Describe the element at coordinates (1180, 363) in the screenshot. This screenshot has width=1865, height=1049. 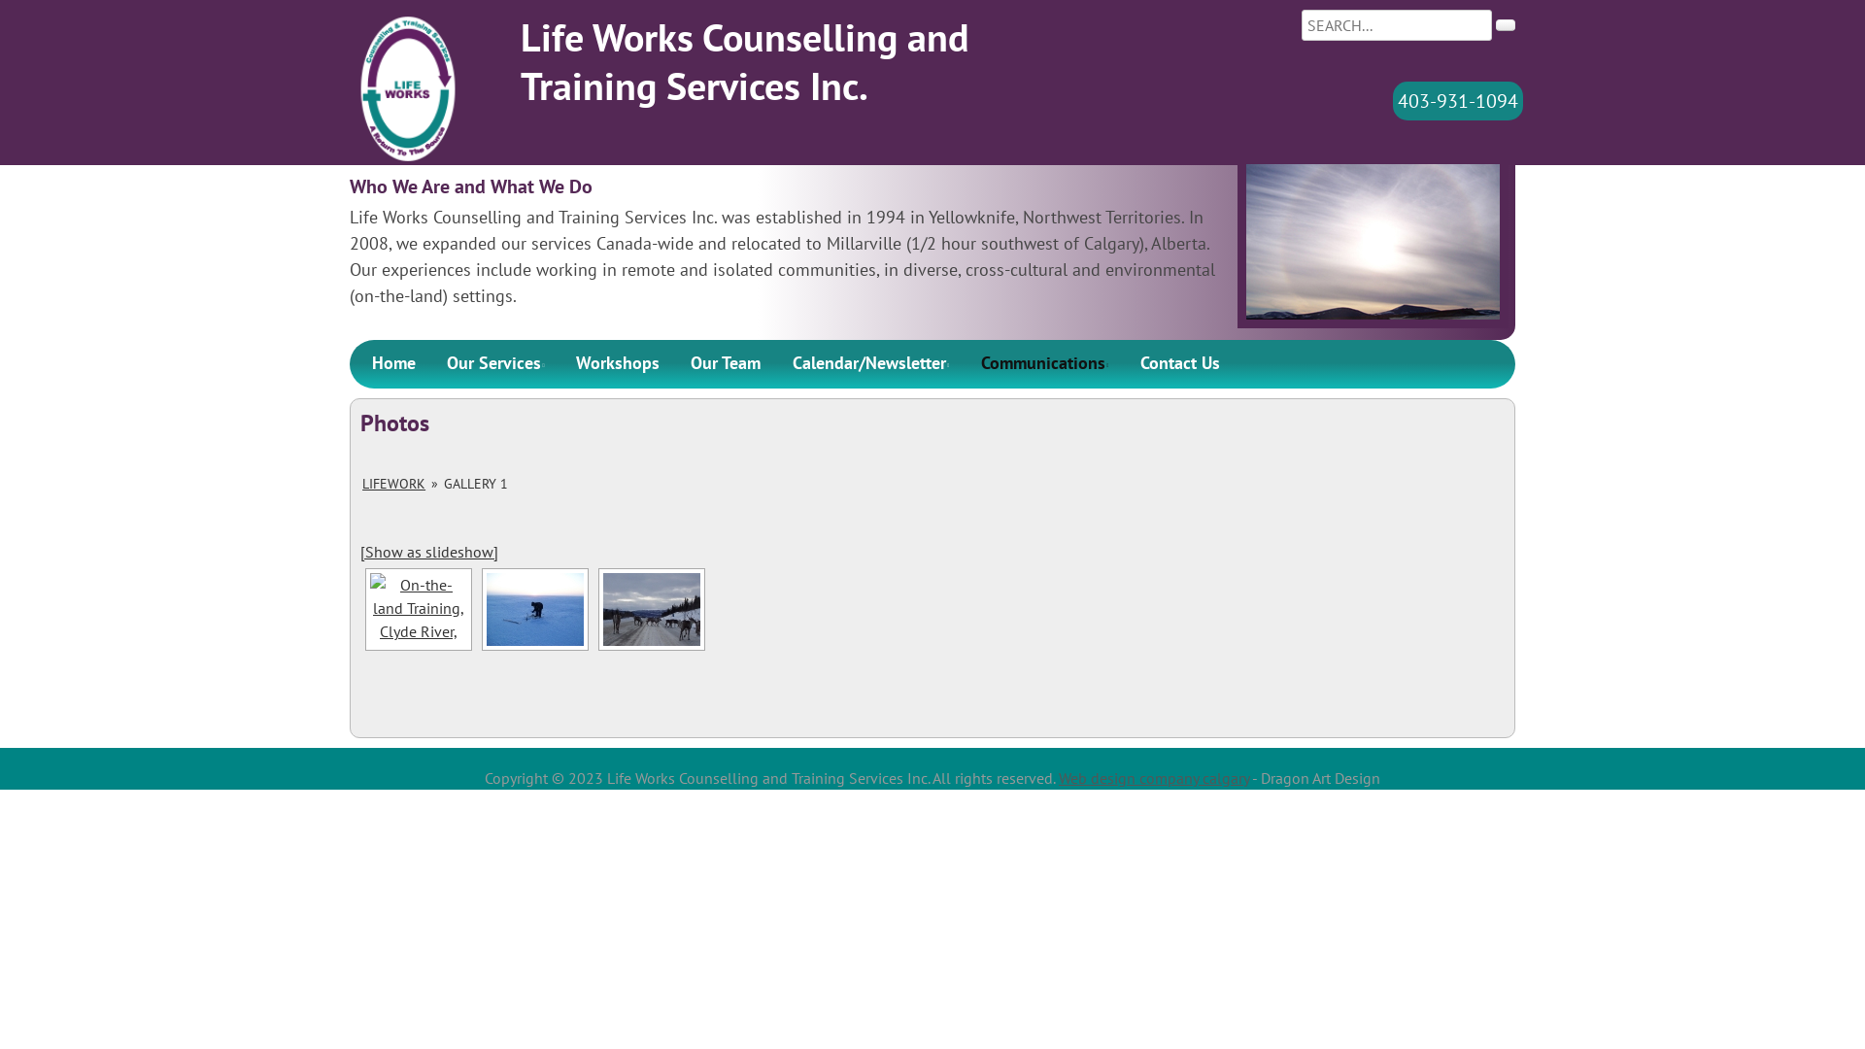
I see `Contact Us` at that location.